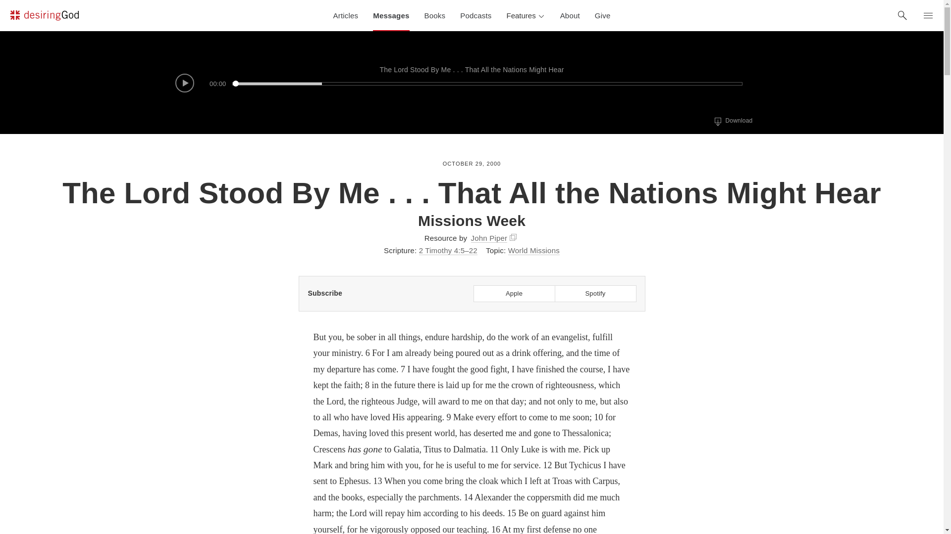 This screenshot has height=534, width=951. I want to click on Give, so click(435, 15).